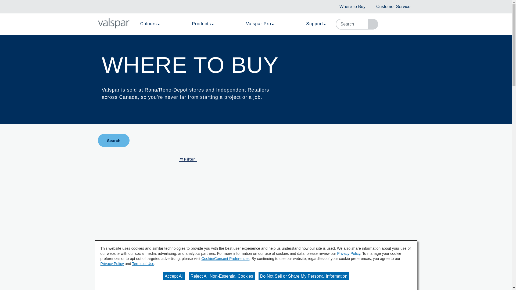  I want to click on Colours, so click(149, 24).